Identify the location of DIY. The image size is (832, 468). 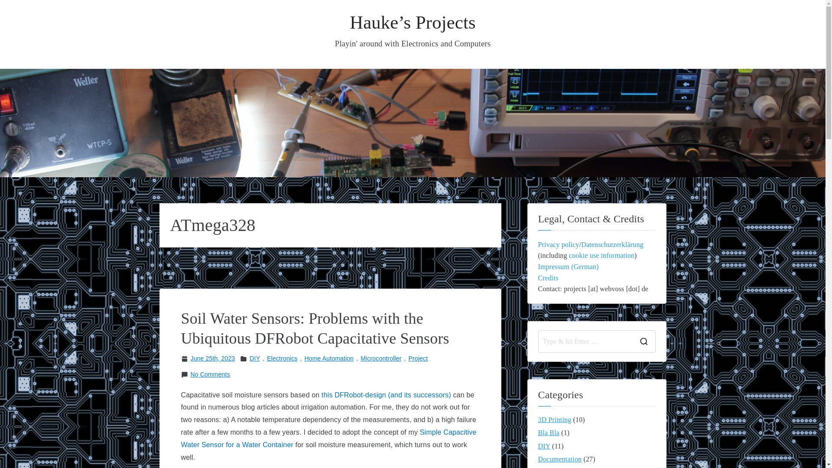
(255, 359).